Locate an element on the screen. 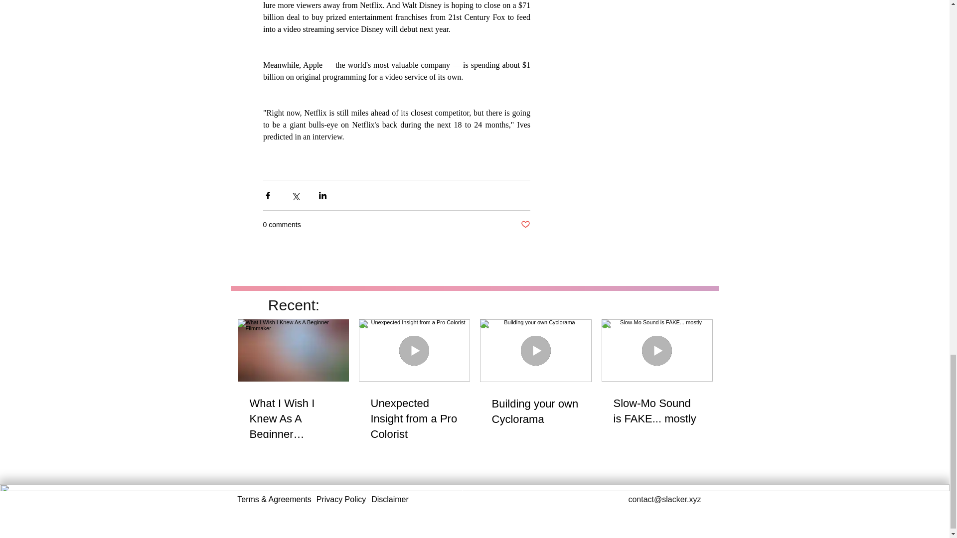  Unexpected Insight from a Pro Colorist is located at coordinates (415, 418).